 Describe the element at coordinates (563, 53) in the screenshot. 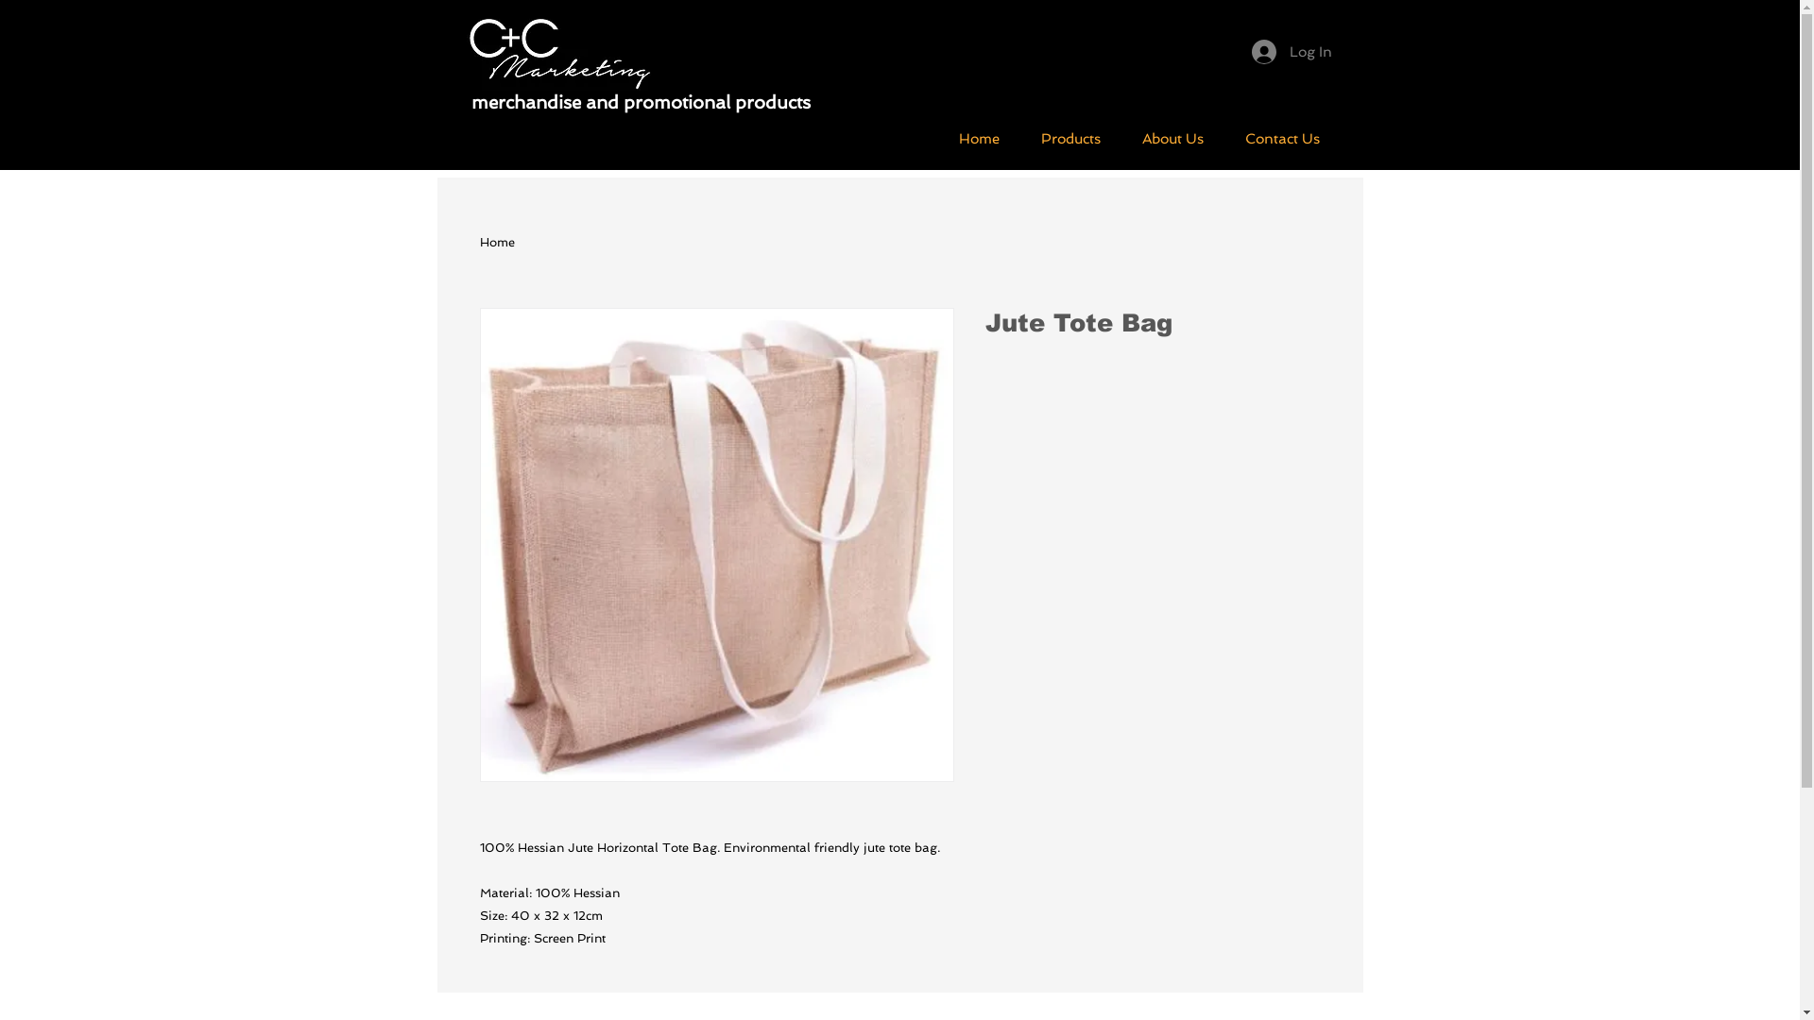

I see `Merchandise and Promotions Products` at that location.